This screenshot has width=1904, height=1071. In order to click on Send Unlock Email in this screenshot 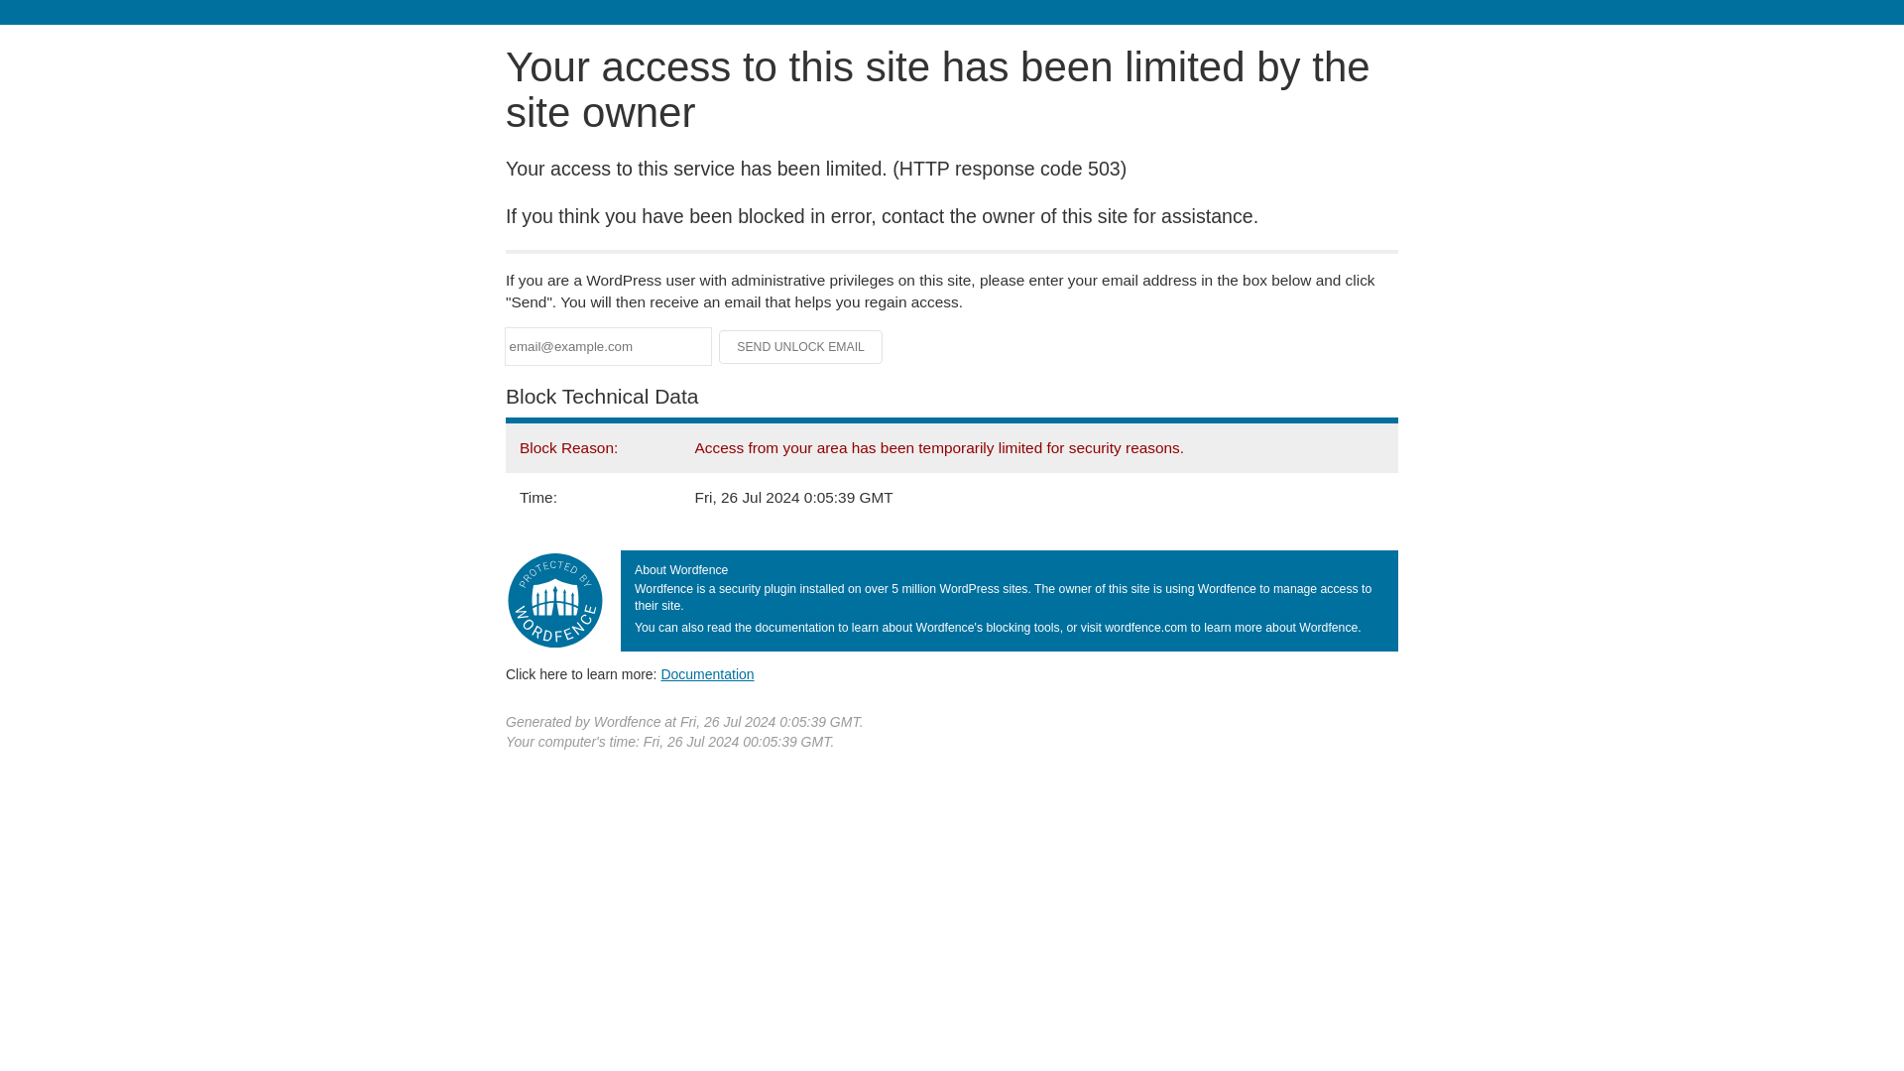, I will do `click(801, 347)`.